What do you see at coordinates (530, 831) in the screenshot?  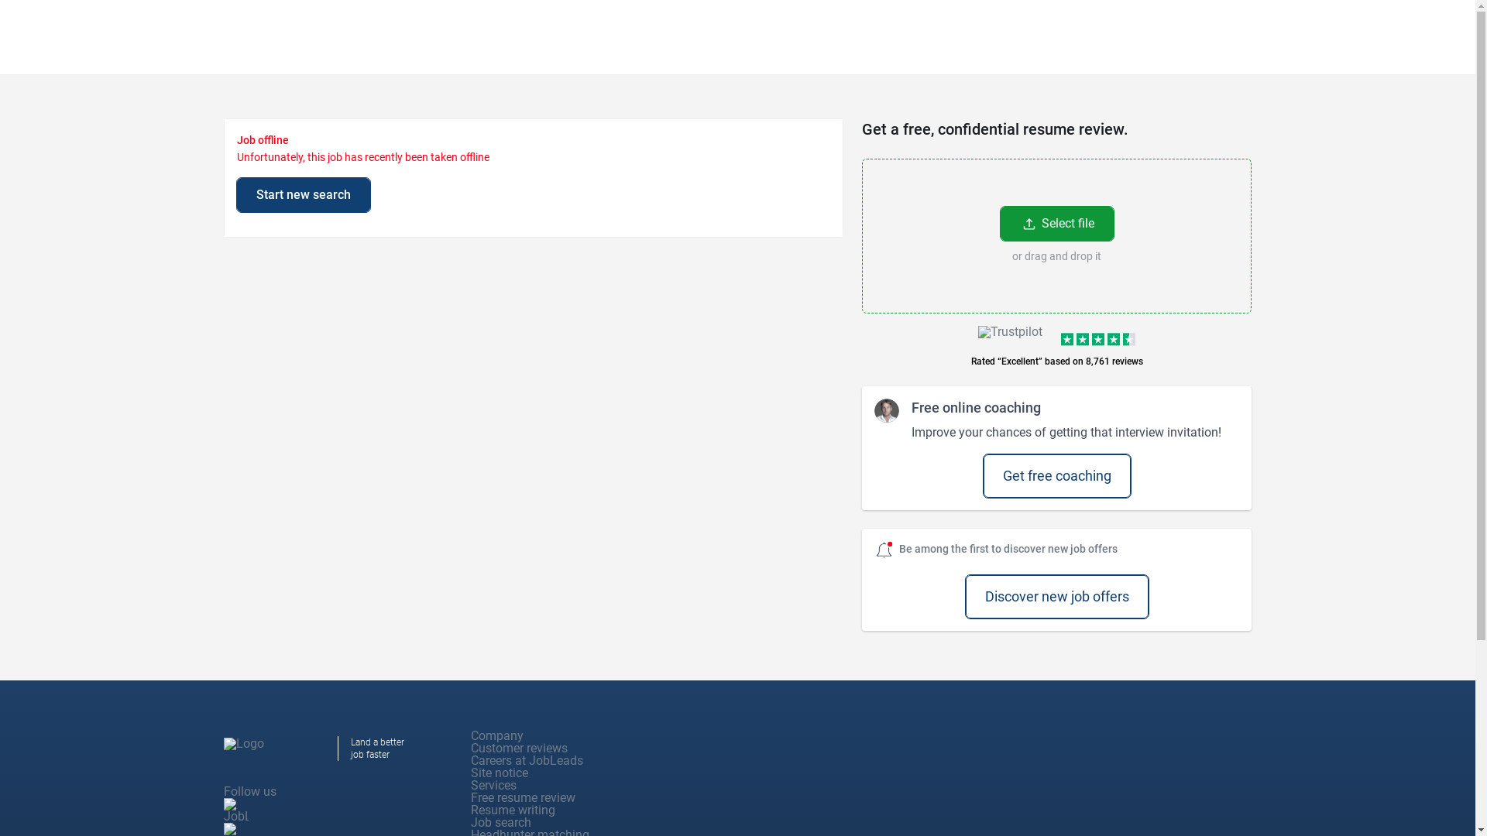 I see `Headhunter matching` at bounding box center [530, 831].